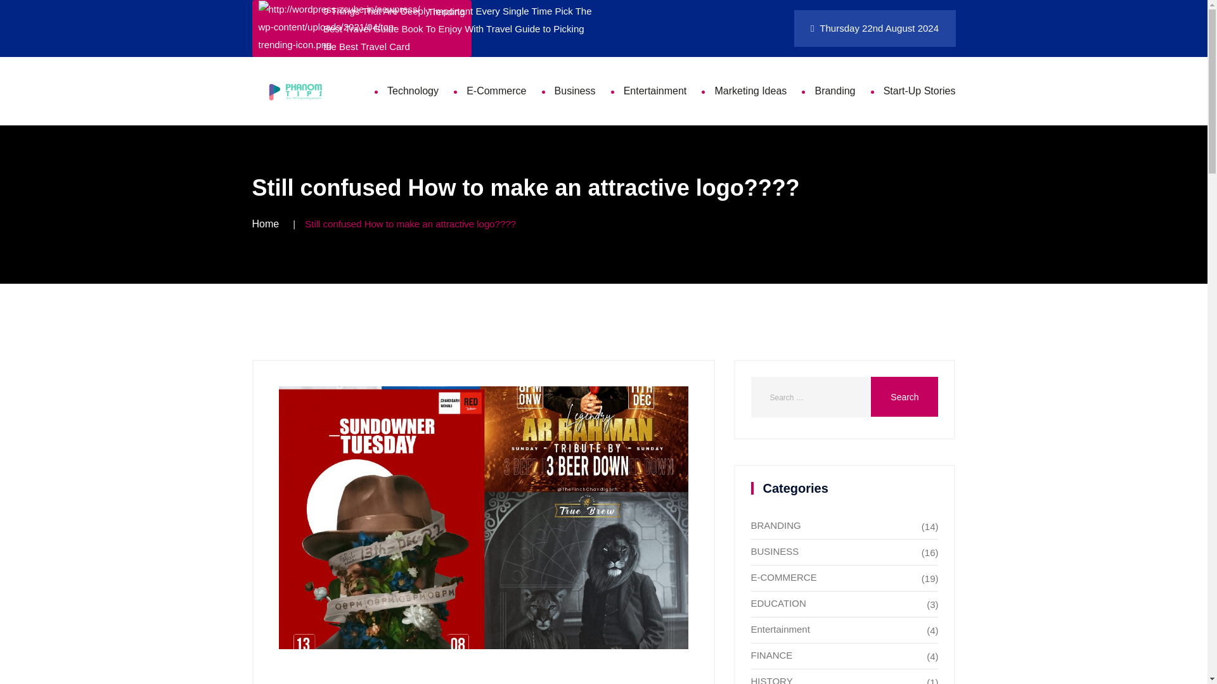 The image size is (1217, 684). I want to click on Home, so click(266, 223).